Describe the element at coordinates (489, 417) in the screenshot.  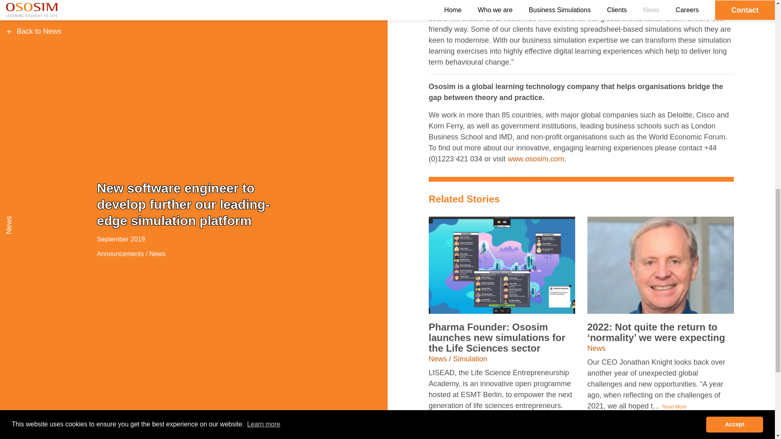
I see `Read More` at that location.